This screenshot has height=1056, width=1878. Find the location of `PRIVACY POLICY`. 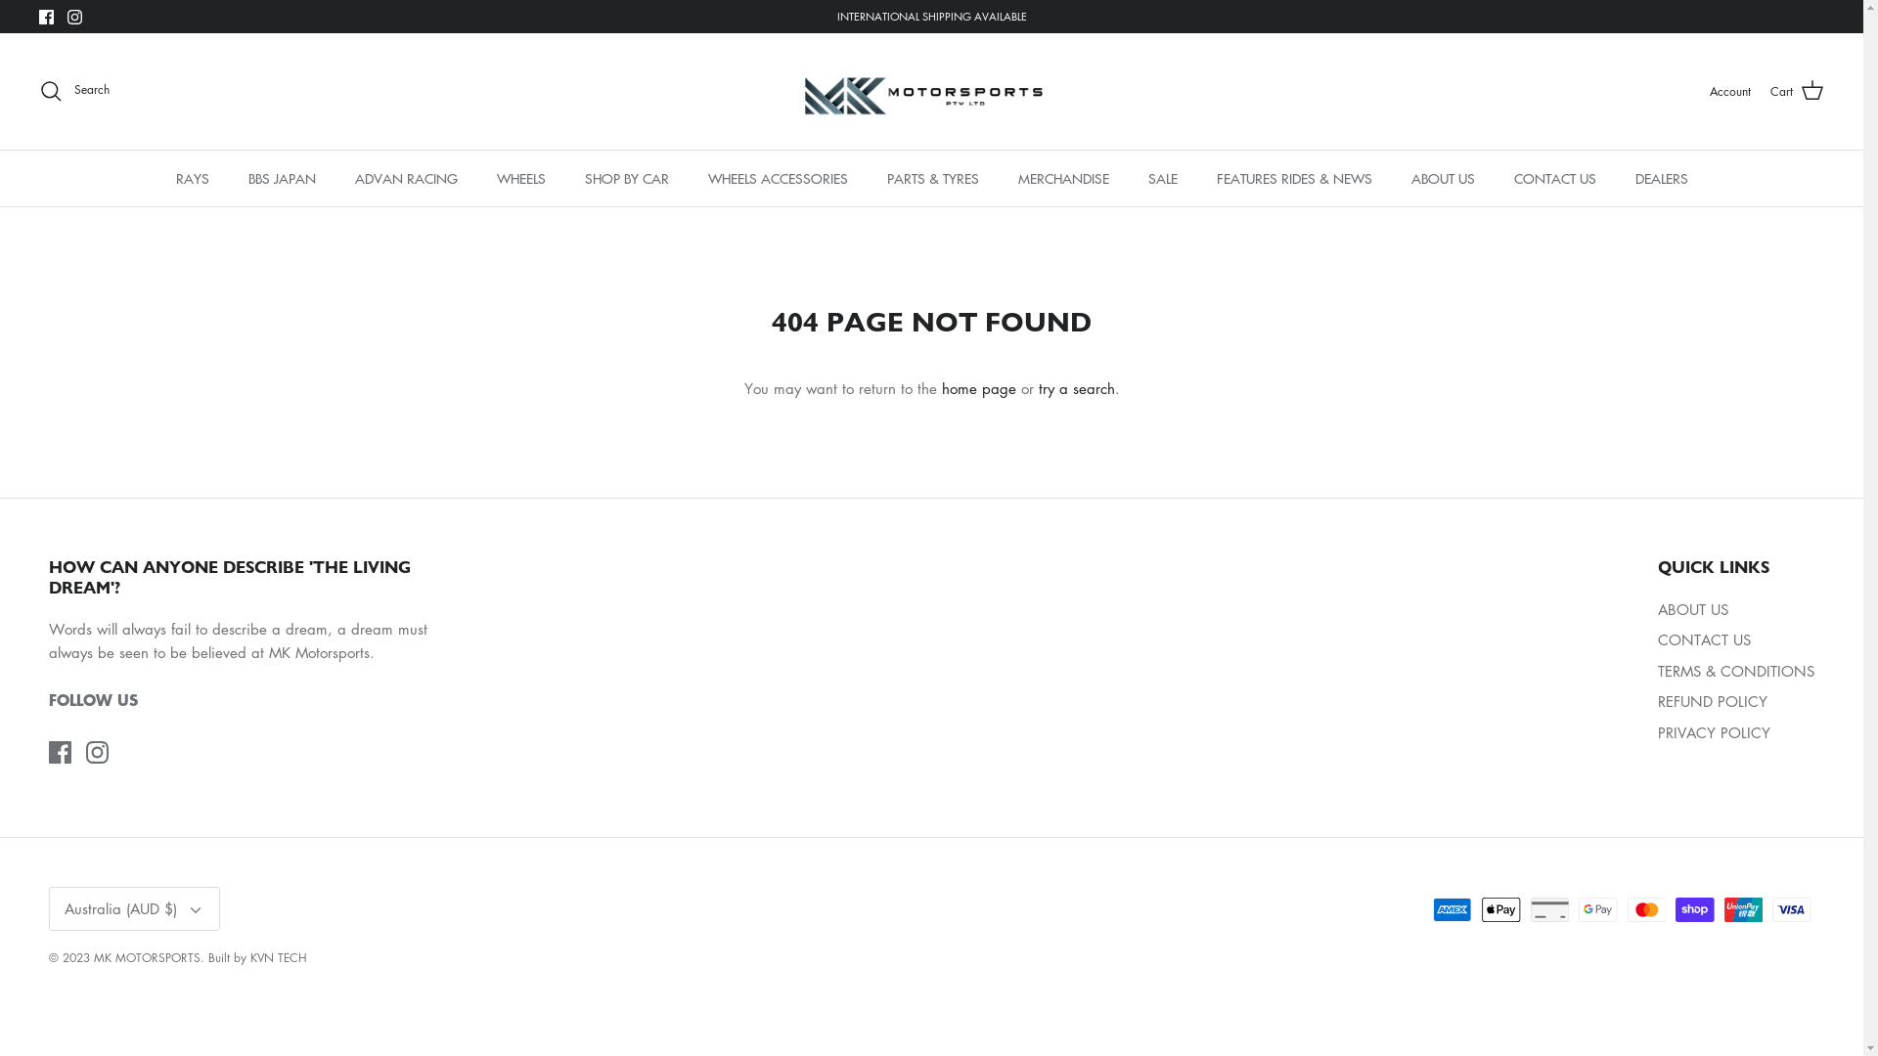

PRIVACY POLICY is located at coordinates (1714, 731).